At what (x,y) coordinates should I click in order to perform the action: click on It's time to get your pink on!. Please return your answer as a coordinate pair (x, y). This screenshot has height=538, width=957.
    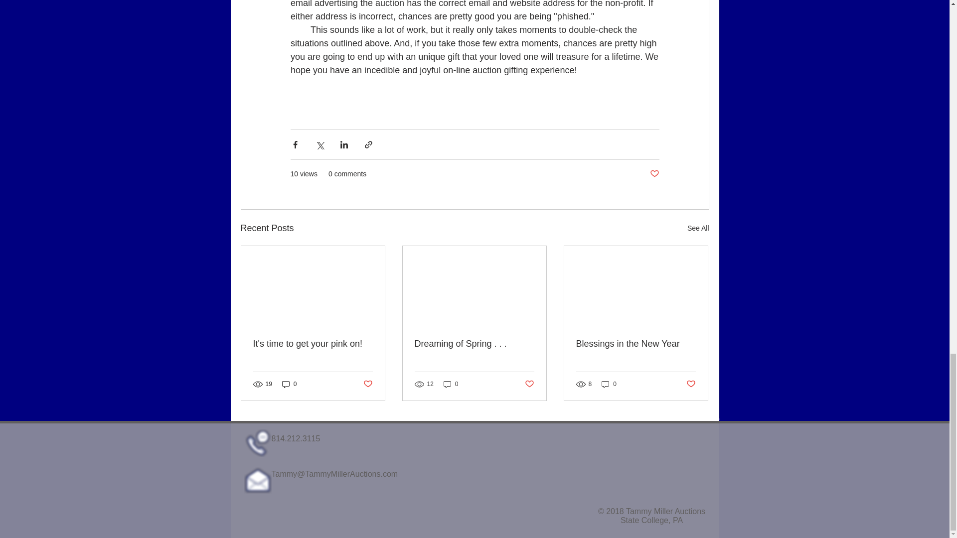
    Looking at the image, I should click on (313, 344).